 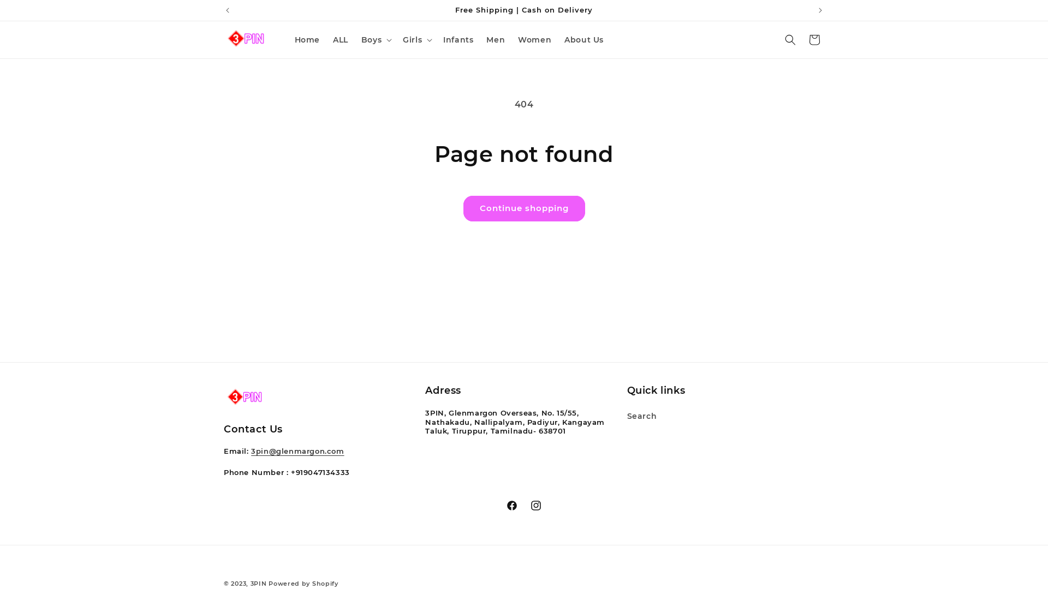 What do you see at coordinates (297, 451) in the screenshot?
I see `3pin@glenmargon.com` at bounding box center [297, 451].